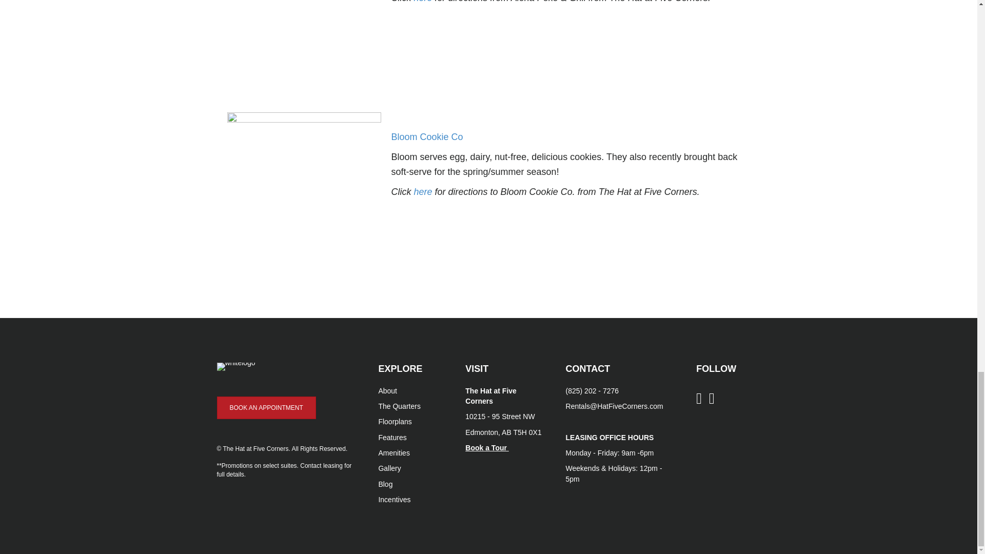 Image resolution: width=985 pixels, height=554 pixels. What do you see at coordinates (395, 422) in the screenshot?
I see `Floorplans` at bounding box center [395, 422].